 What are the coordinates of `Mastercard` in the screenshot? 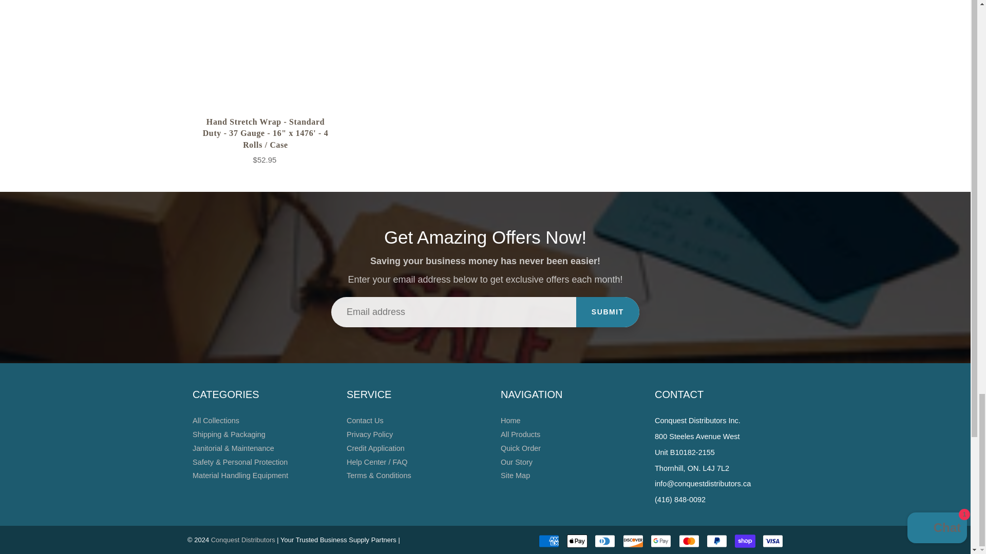 It's located at (689, 541).